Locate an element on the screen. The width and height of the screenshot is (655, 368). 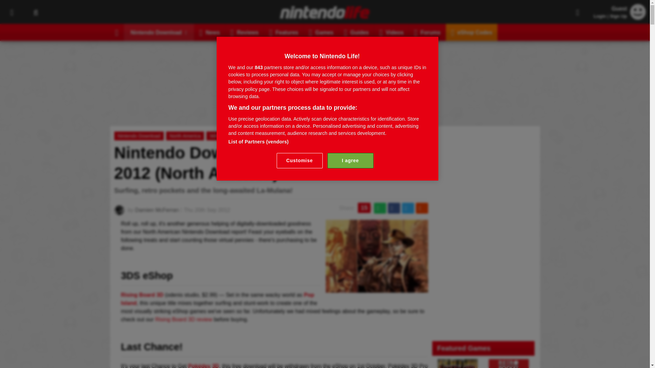
News is located at coordinates (209, 32).